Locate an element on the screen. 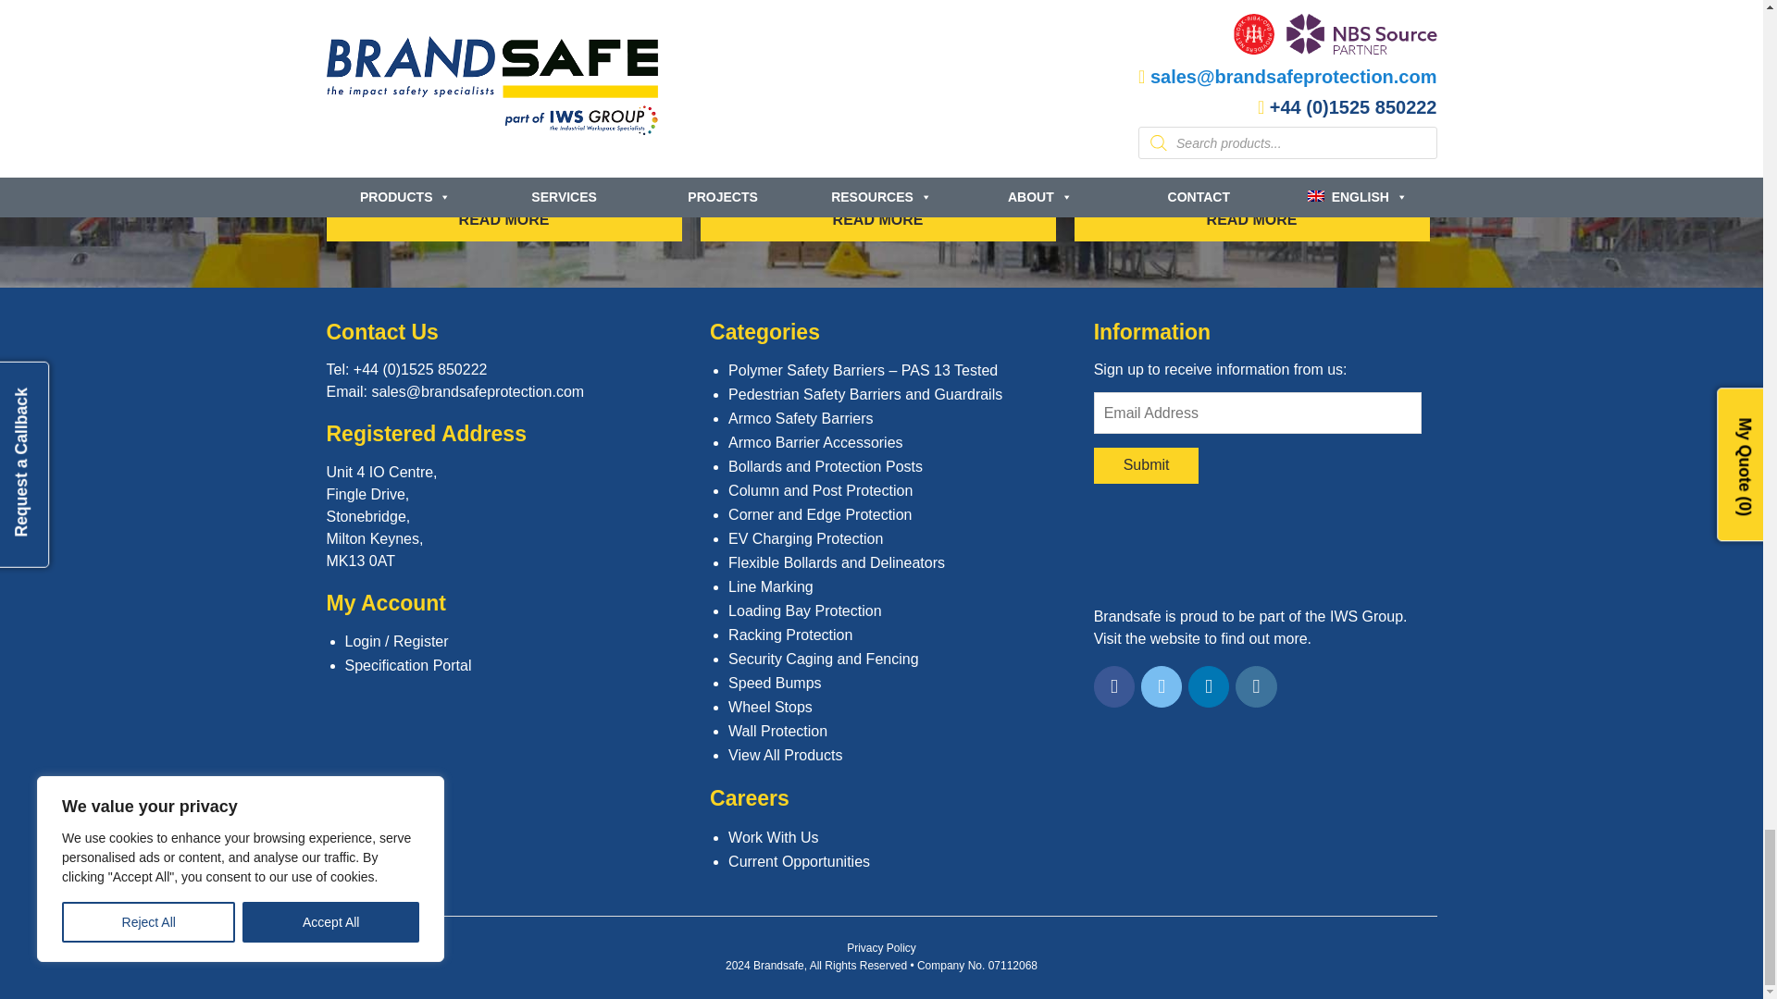  Brandsafe Protection on X Twitter is located at coordinates (1162, 686).